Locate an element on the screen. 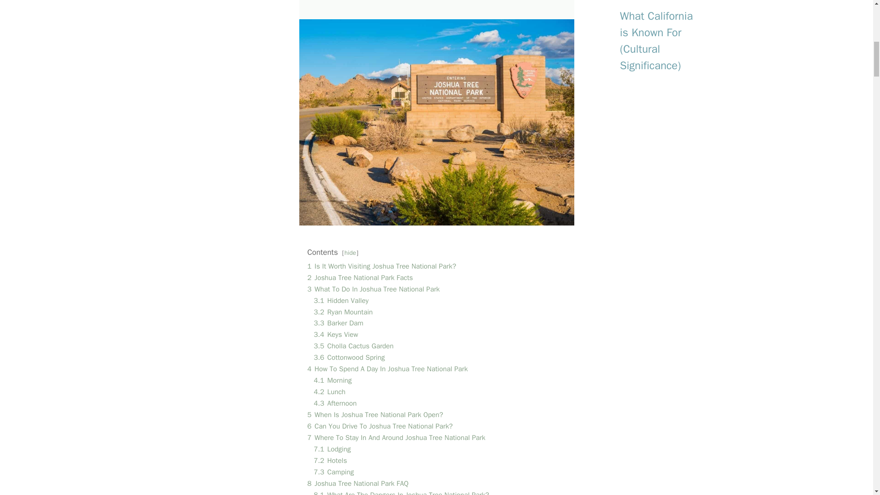 The width and height of the screenshot is (880, 495). 8 Joshua Tree National Park FAQ is located at coordinates (357, 483).